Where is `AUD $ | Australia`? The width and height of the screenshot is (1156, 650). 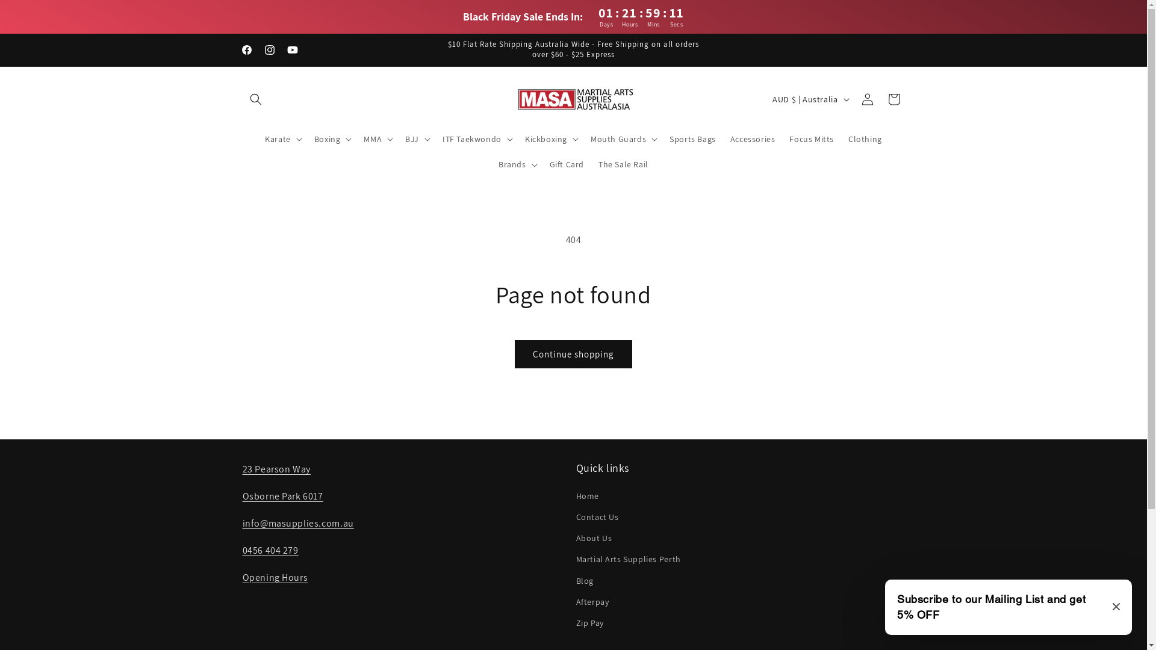
AUD $ | Australia is located at coordinates (809, 99).